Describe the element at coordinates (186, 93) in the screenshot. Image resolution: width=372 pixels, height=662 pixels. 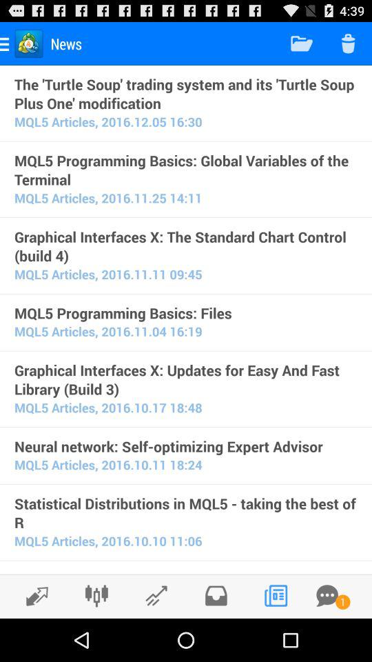
I see `jump to the turtle soup item` at that location.